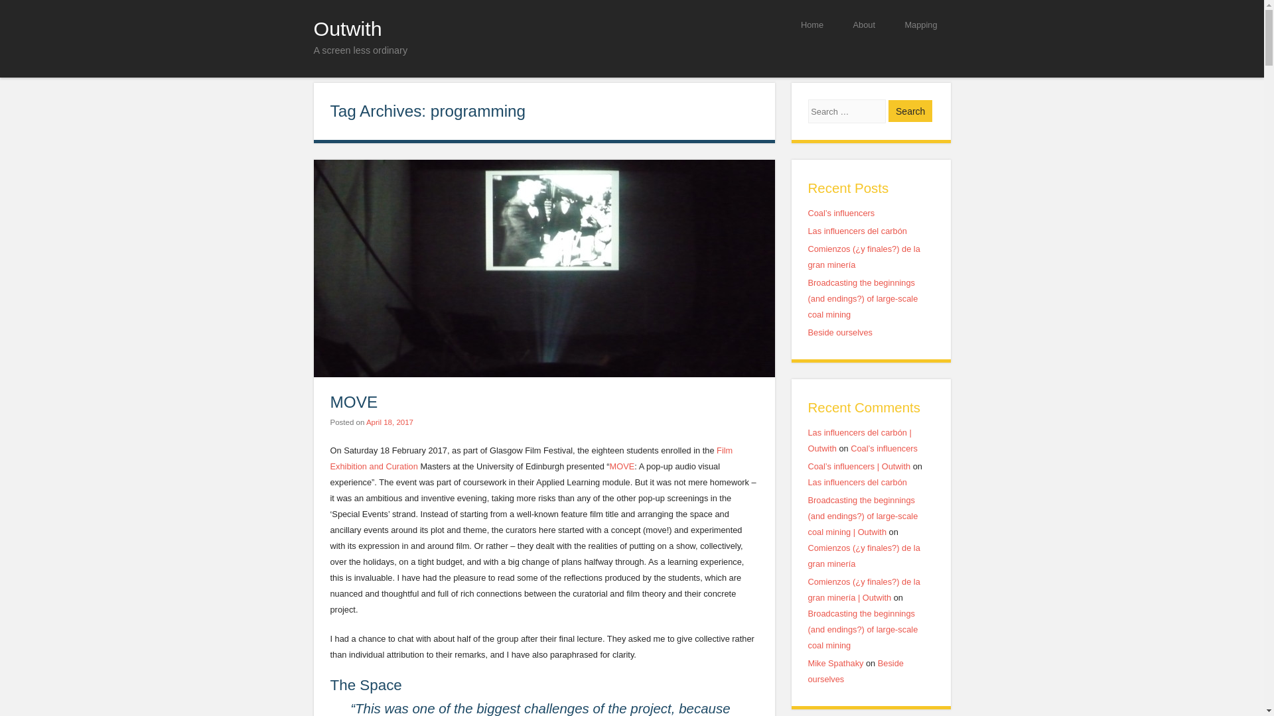 This screenshot has height=716, width=1274. Describe the element at coordinates (347, 28) in the screenshot. I see `Outwith` at that location.